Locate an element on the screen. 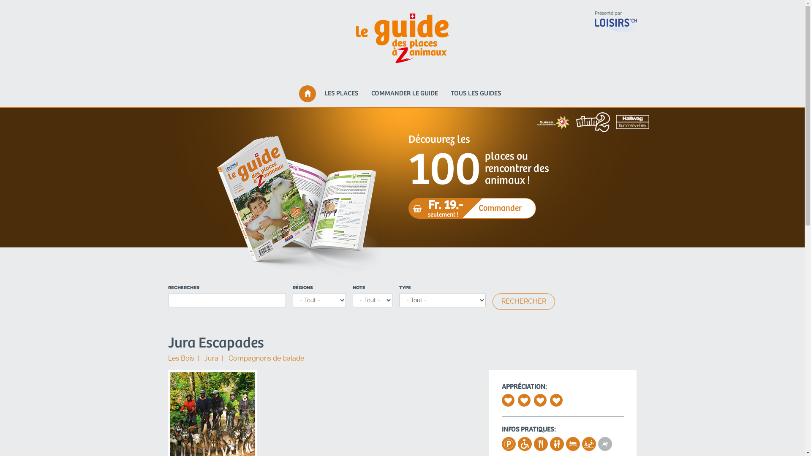 The image size is (811, 456). note 1 active is located at coordinates (508, 400).